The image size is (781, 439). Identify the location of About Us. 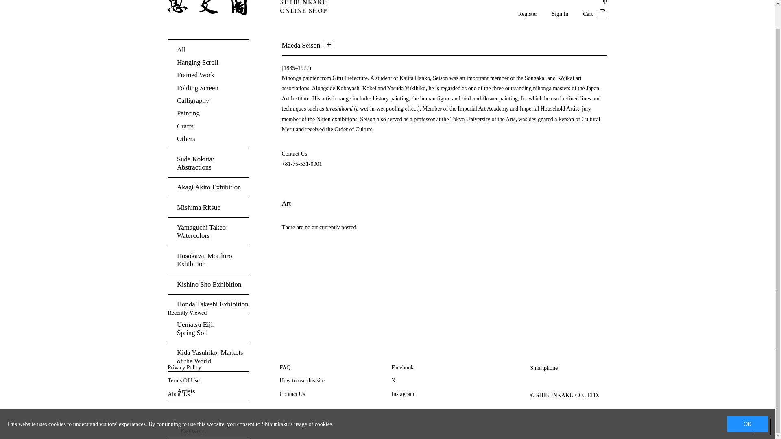
(179, 394).